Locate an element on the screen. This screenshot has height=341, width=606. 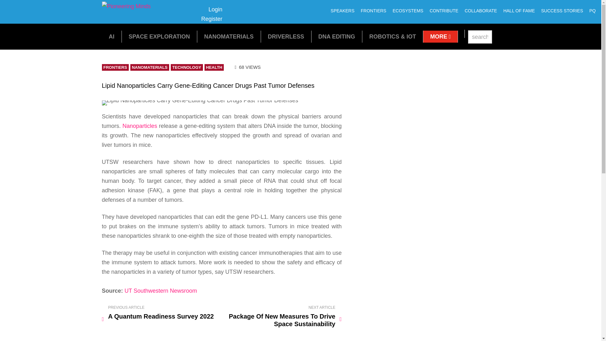
MORE is located at coordinates (211, 14).